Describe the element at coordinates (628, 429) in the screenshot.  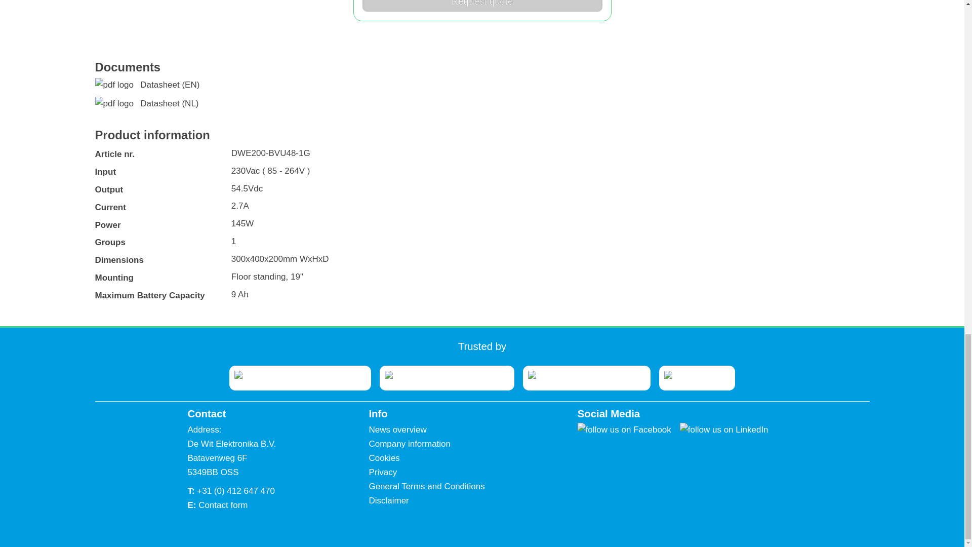
I see `Follow us on Facebook` at that location.